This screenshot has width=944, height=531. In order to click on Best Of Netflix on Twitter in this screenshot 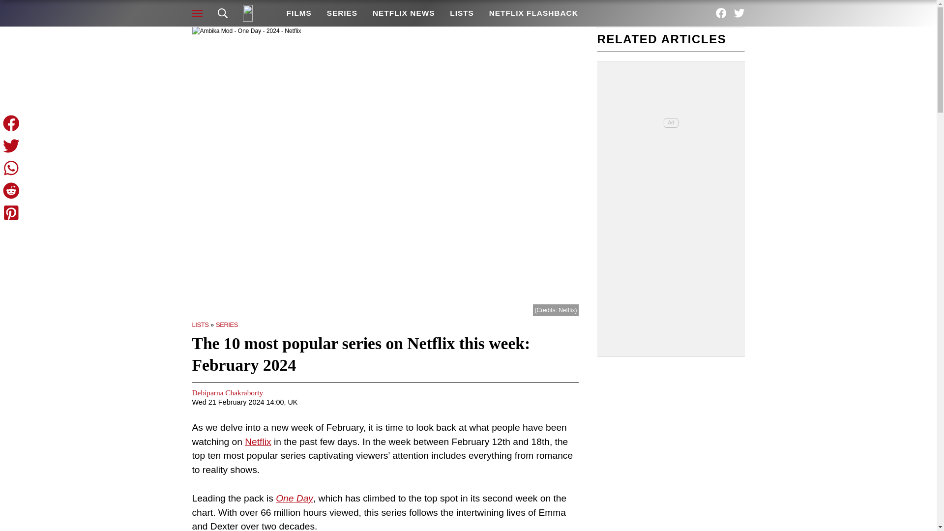, I will do `click(739, 13)`.